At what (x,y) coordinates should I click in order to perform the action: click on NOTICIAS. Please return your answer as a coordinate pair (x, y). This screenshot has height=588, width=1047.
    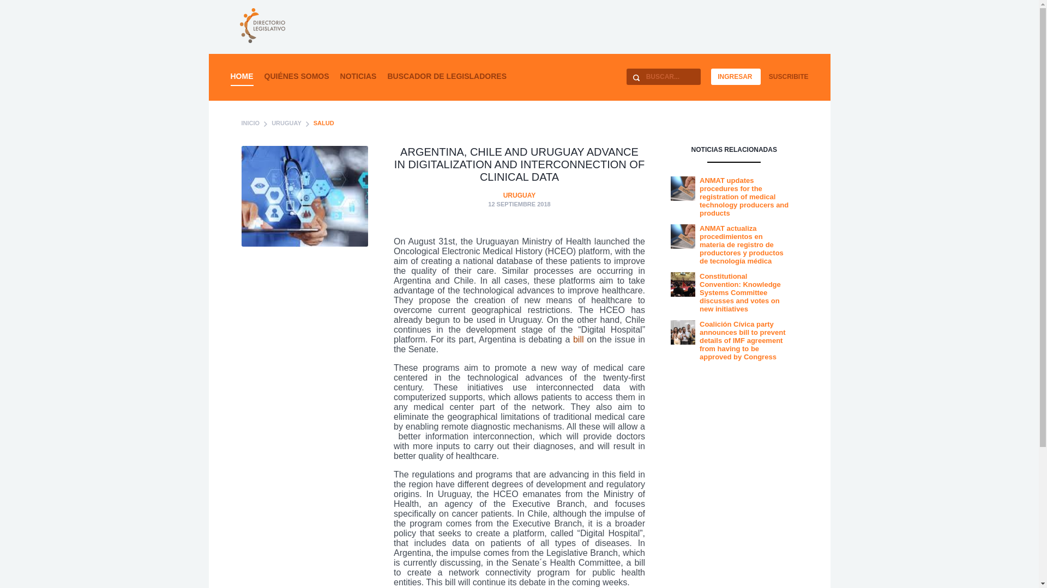
    Looking at the image, I should click on (359, 76).